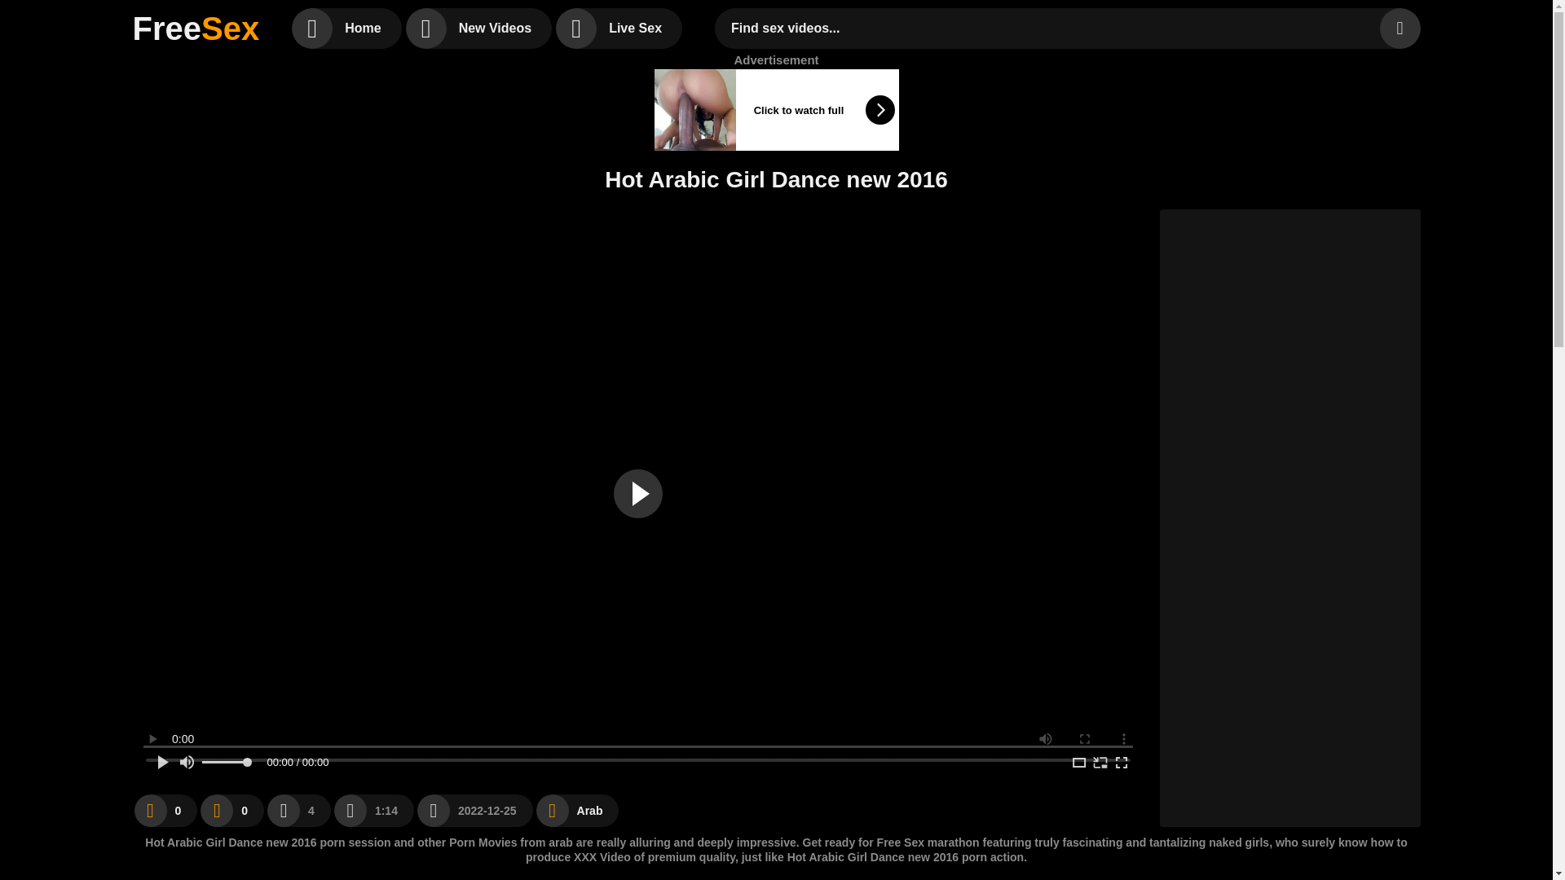 This screenshot has height=880, width=1565. Describe the element at coordinates (478, 28) in the screenshot. I see `New Videos` at that location.